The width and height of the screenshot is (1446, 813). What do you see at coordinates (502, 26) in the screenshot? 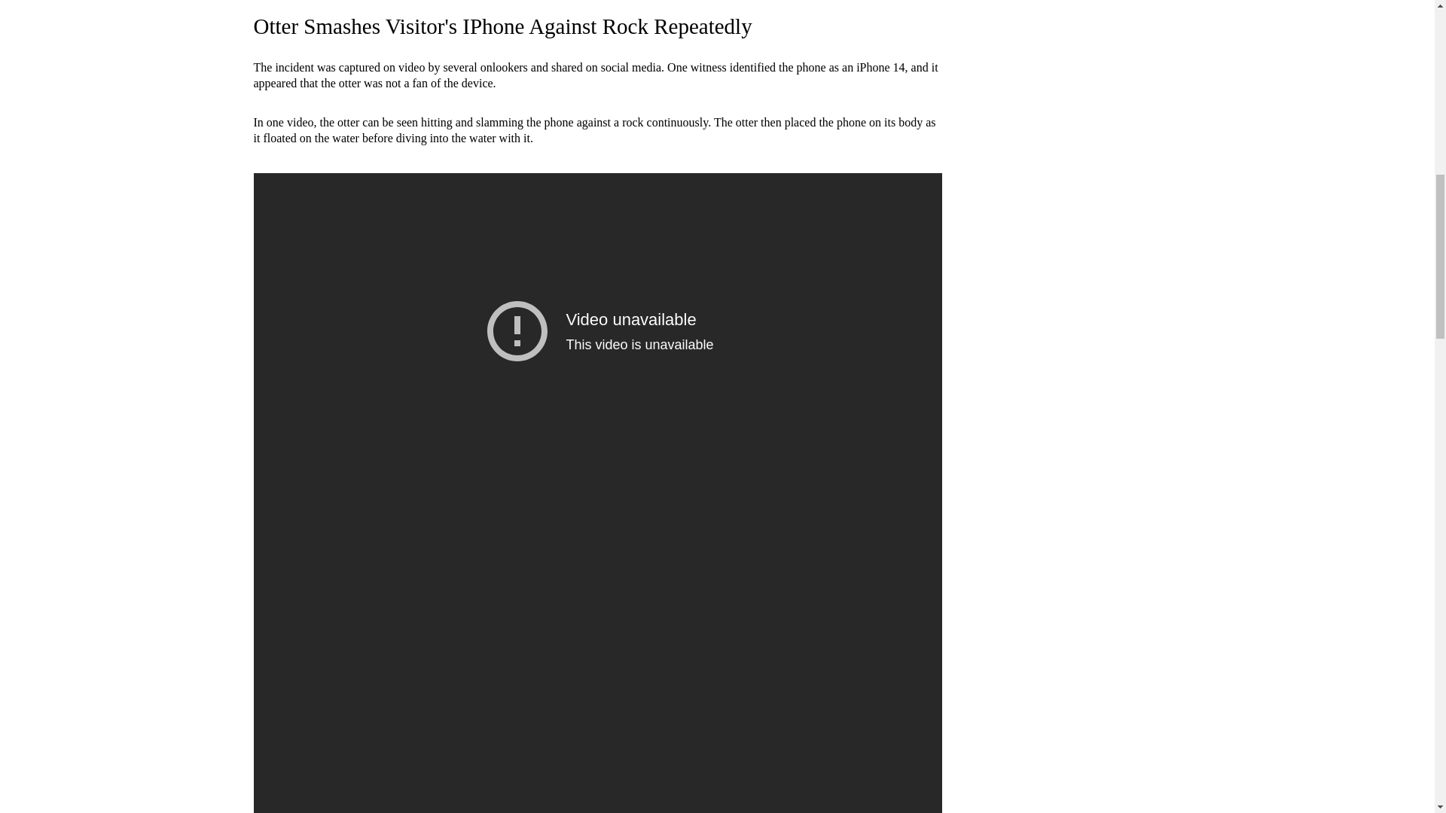
I see `Otter Smashes Visitor'S IPhone Against Rock Repeatedly` at bounding box center [502, 26].